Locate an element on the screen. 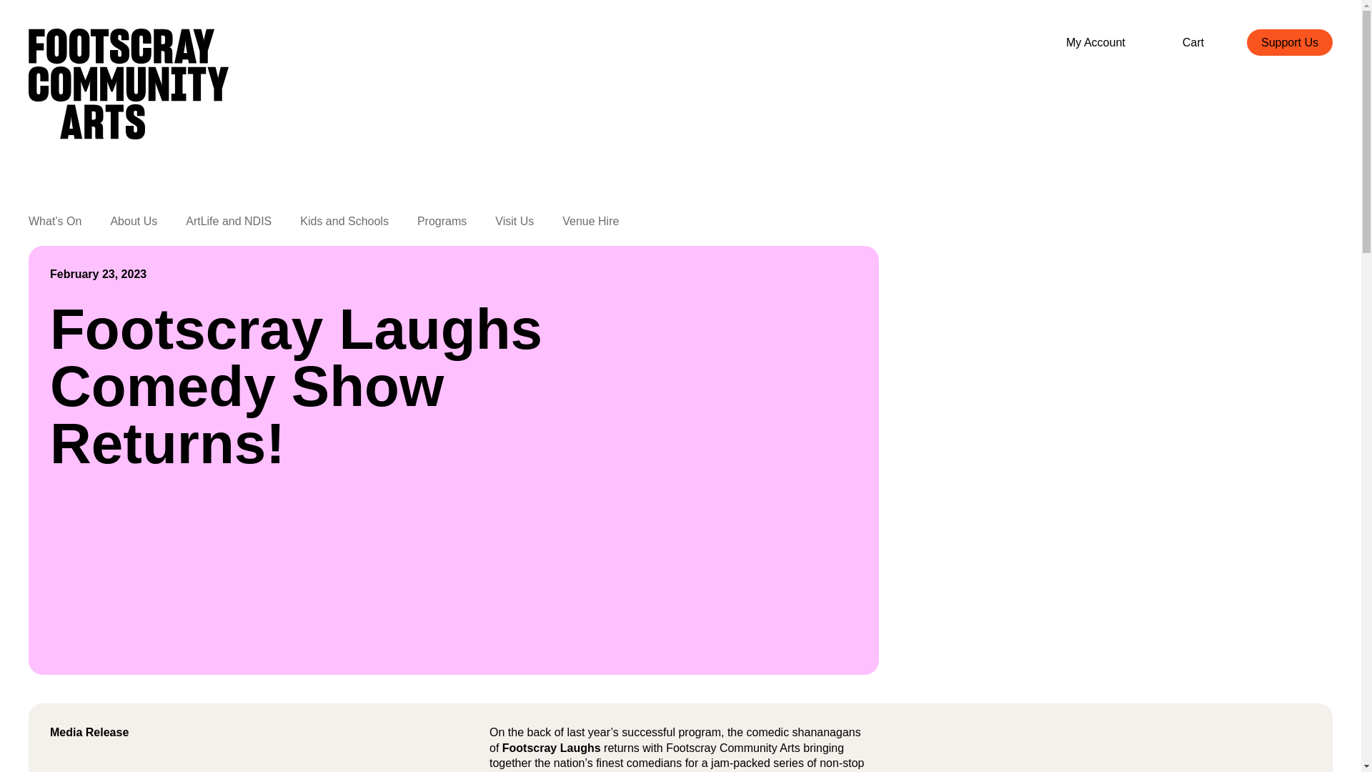 Image resolution: width=1372 pixels, height=772 pixels. Venue Hire is located at coordinates (590, 226).